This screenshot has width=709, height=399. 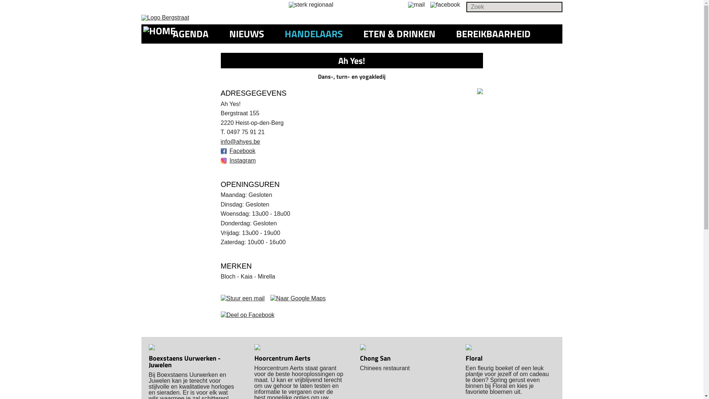 I want to click on Floral, so click(x=474, y=358).